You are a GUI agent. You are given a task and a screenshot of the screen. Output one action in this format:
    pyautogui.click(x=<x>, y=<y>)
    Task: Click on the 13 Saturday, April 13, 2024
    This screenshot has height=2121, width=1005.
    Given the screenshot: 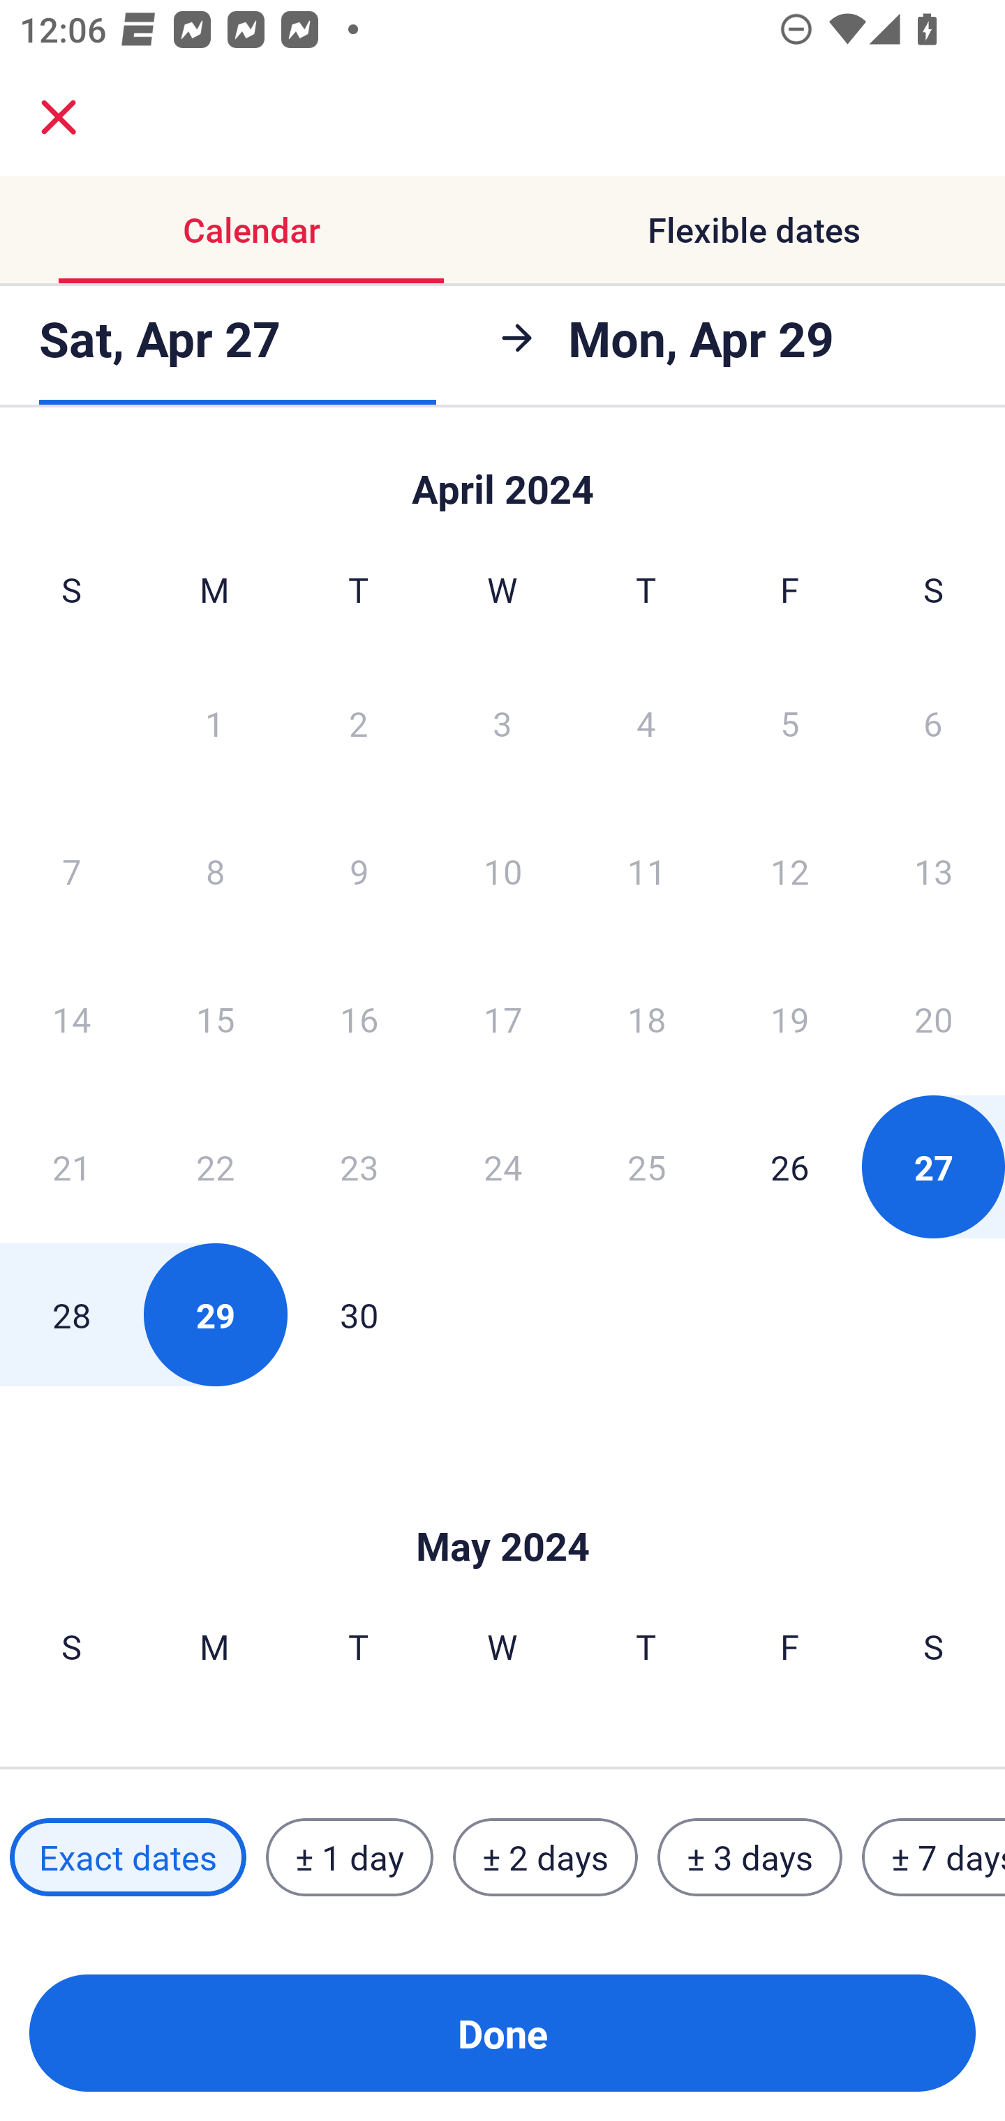 What is the action you would take?
    pyautogui.click(x=934, y=871)
    